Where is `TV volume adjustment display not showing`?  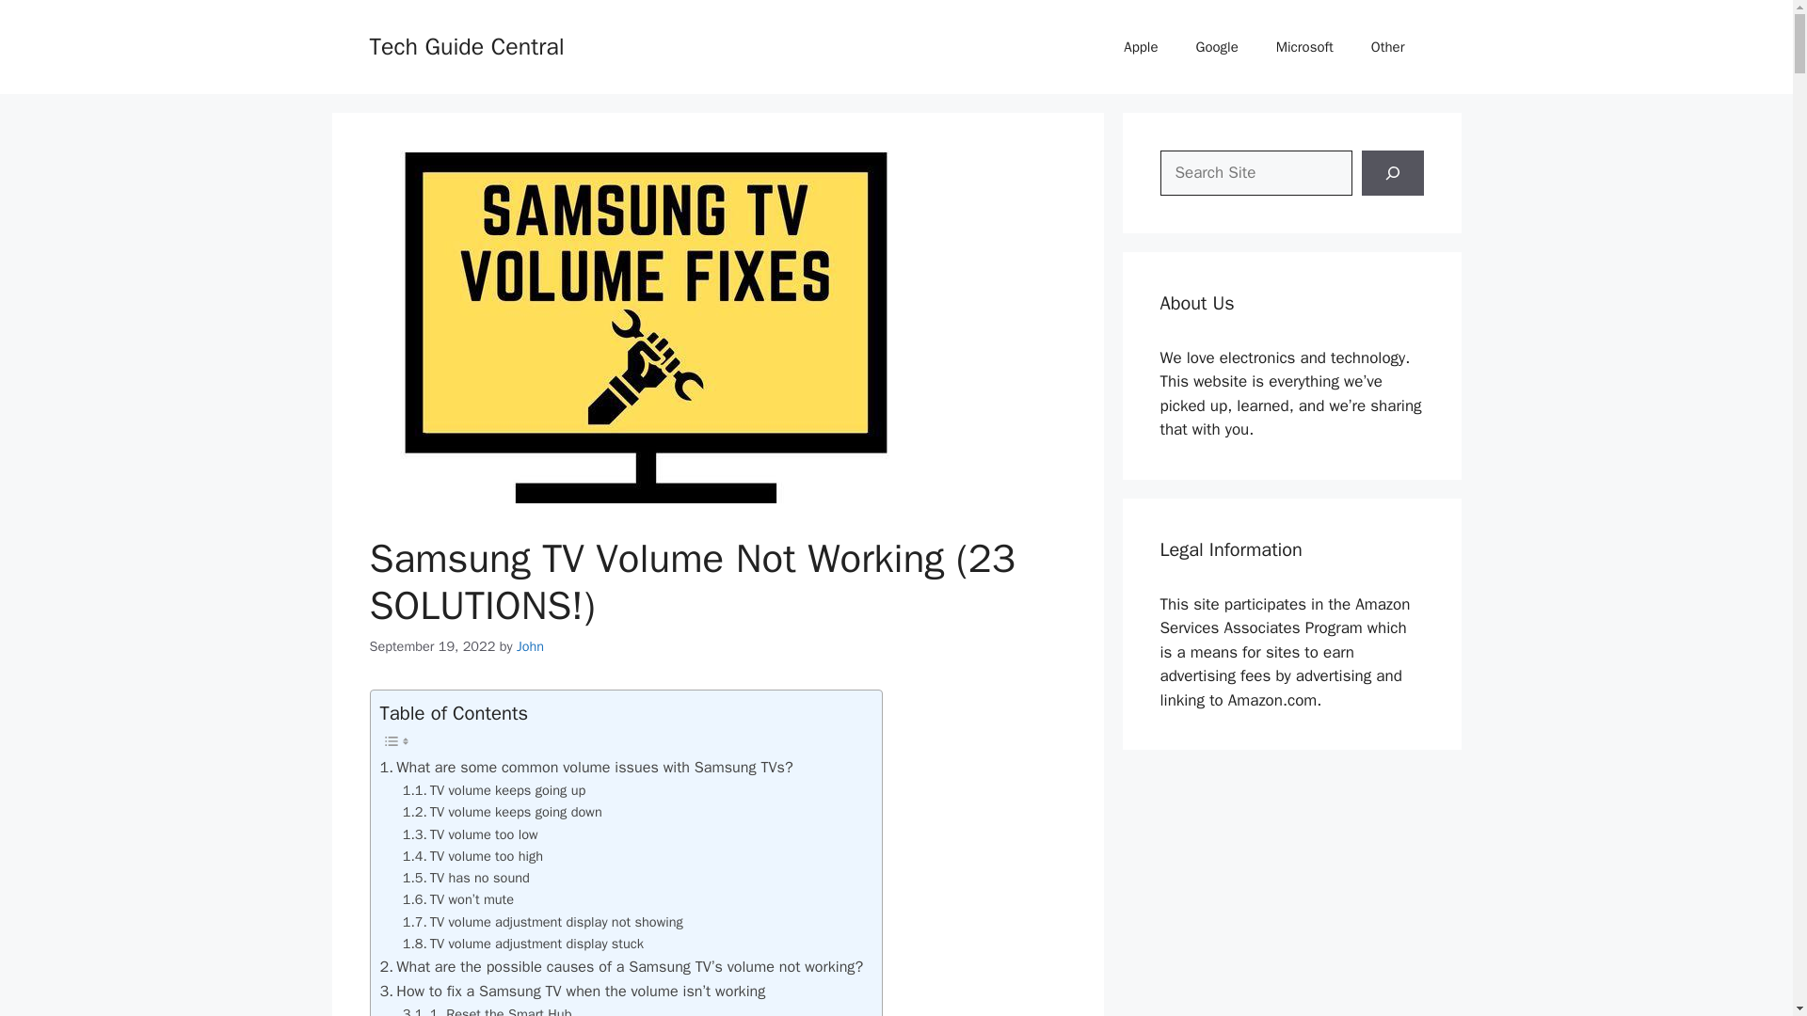 TV volume adjustment display not showing is located at coordinates (542, 922).